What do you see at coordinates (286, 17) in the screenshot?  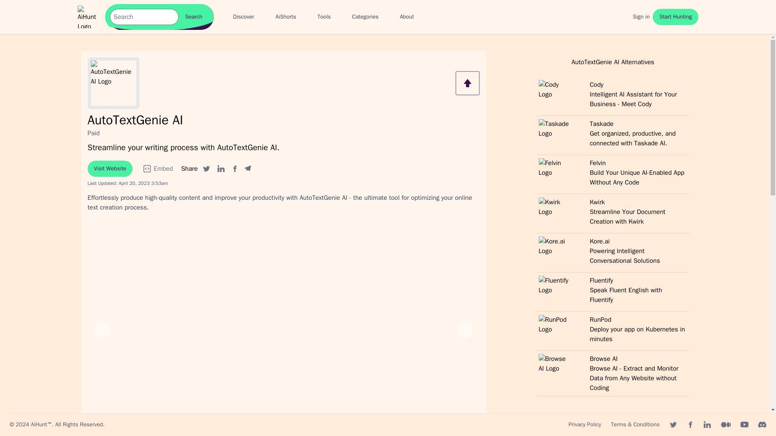 I see `AiShorts` at bounding box center [286, 17].